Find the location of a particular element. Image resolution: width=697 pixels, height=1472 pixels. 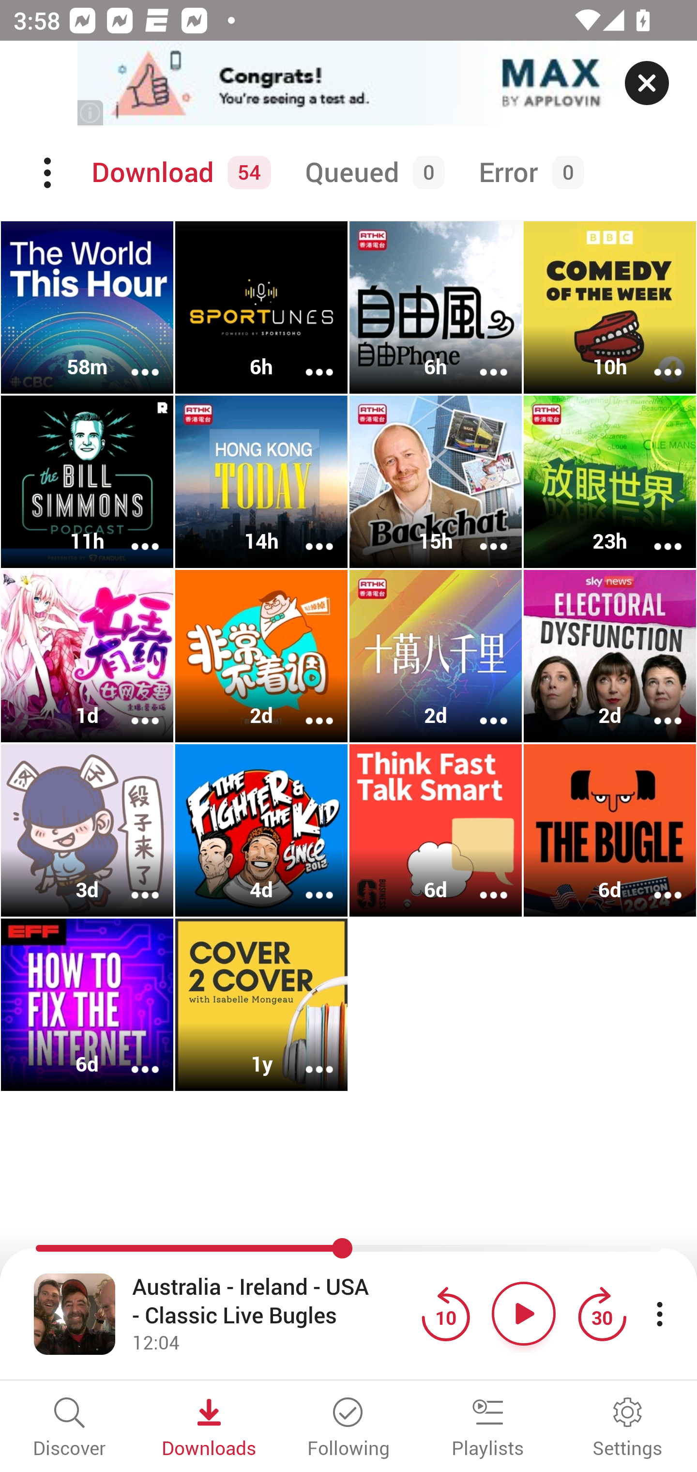

Sportunes HK 6h More options More options is located at coordinates (261, 307).